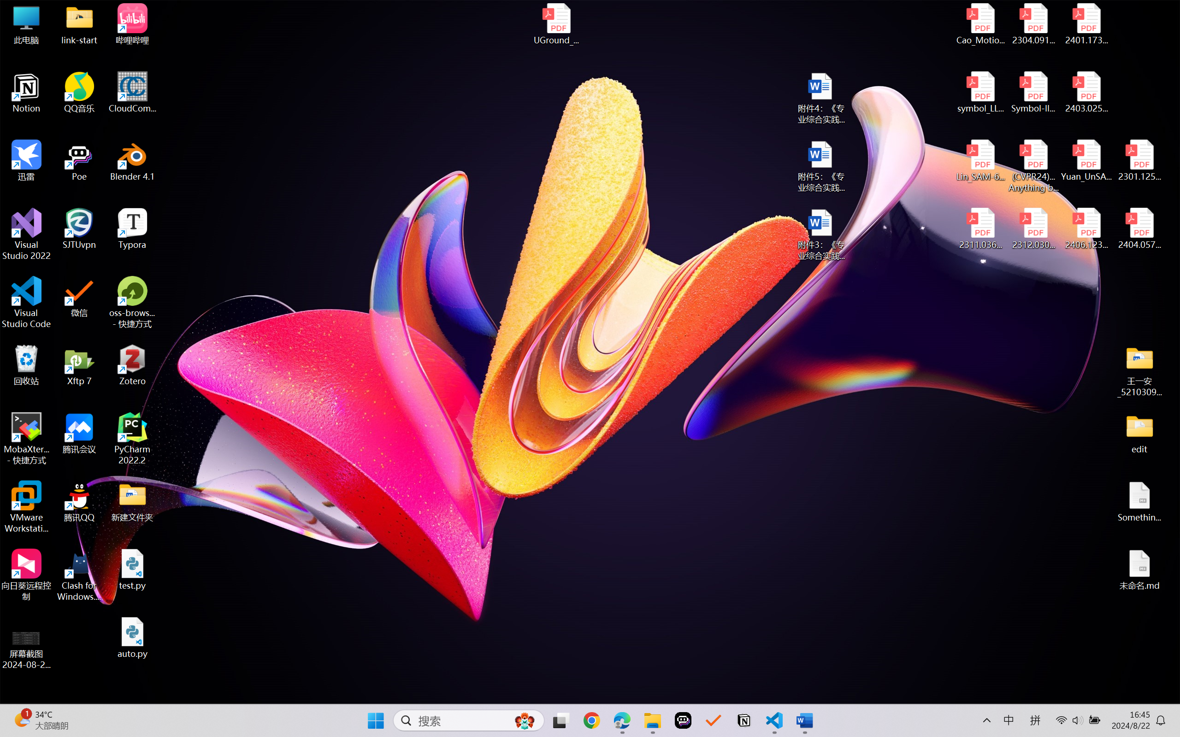 The image size is (1180, 737). Describe the element at coordinates (1139, 160) in the screenshot. I see `2301.12597v3.pdf` at that location.